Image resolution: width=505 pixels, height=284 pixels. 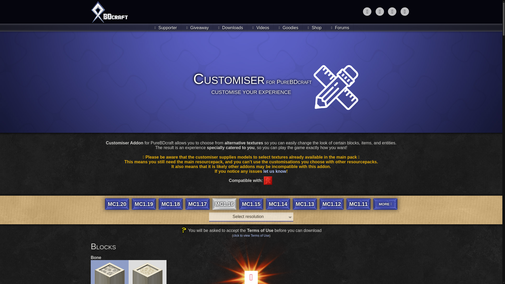 What do you see at coordinates (170, 204) in the screenshot?
I see `MC1.18` at bounding box center [170, 204].